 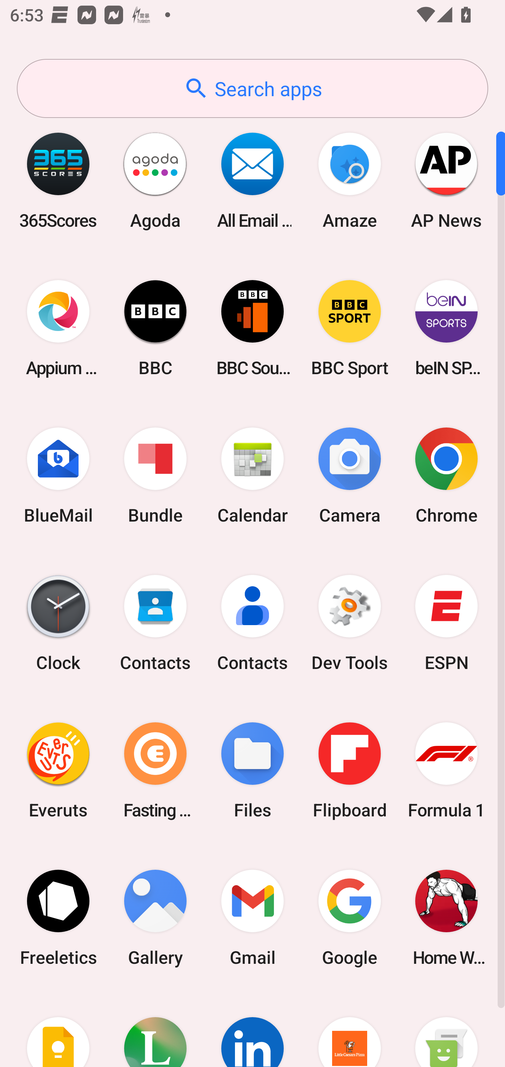 What do you see at coordinates (446, 180) in the screenshot?
I see `AP News` at bounding box center [446, 180].